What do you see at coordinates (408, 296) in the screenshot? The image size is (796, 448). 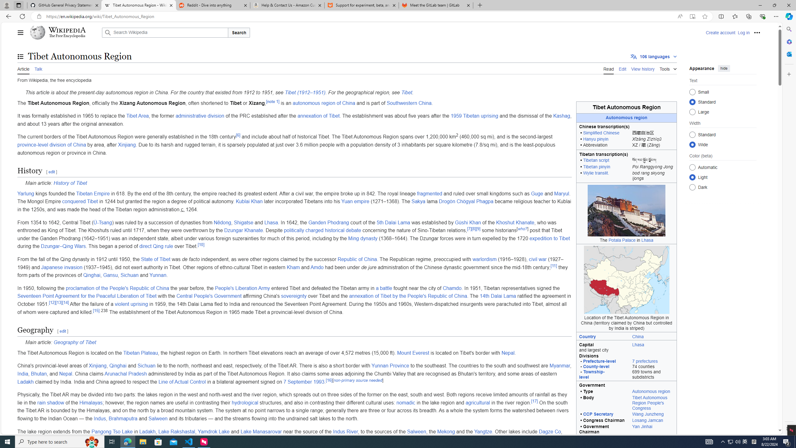 I see `annexation of Tibet by the People's Republic of China` at bounding box center [408, 296].